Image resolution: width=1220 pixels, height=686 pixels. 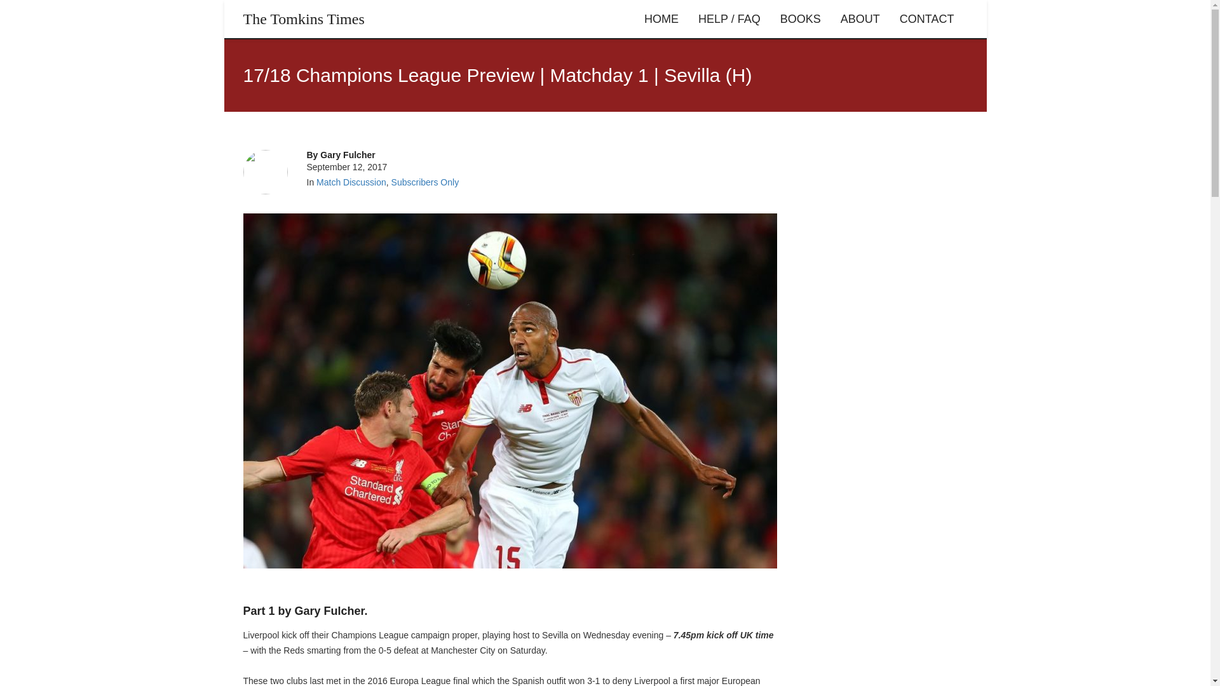 I want to click on ABOUT, so click(x=860, y=19).